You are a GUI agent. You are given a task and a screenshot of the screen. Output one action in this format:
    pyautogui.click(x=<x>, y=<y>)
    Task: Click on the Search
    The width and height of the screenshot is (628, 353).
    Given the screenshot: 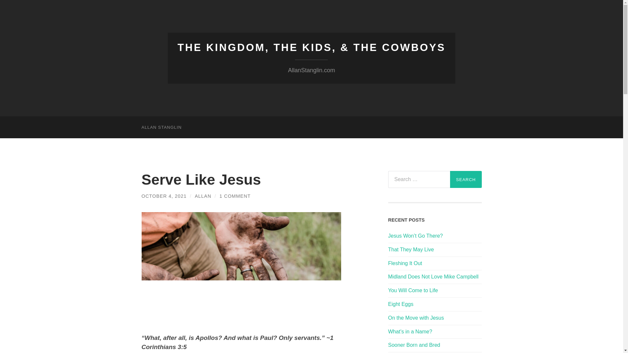 What is the action you would take?
    pyautogui.click(x=466, y=179)
    